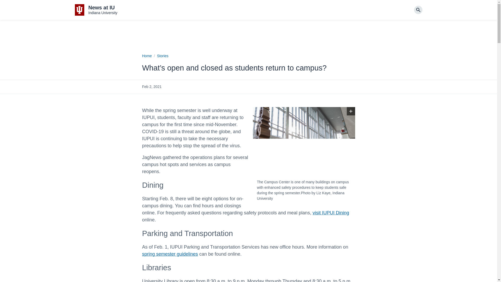  What do you see at coordinates (351, 111) in the screenshot?
I see `Home` at bounding box center [351, 111].